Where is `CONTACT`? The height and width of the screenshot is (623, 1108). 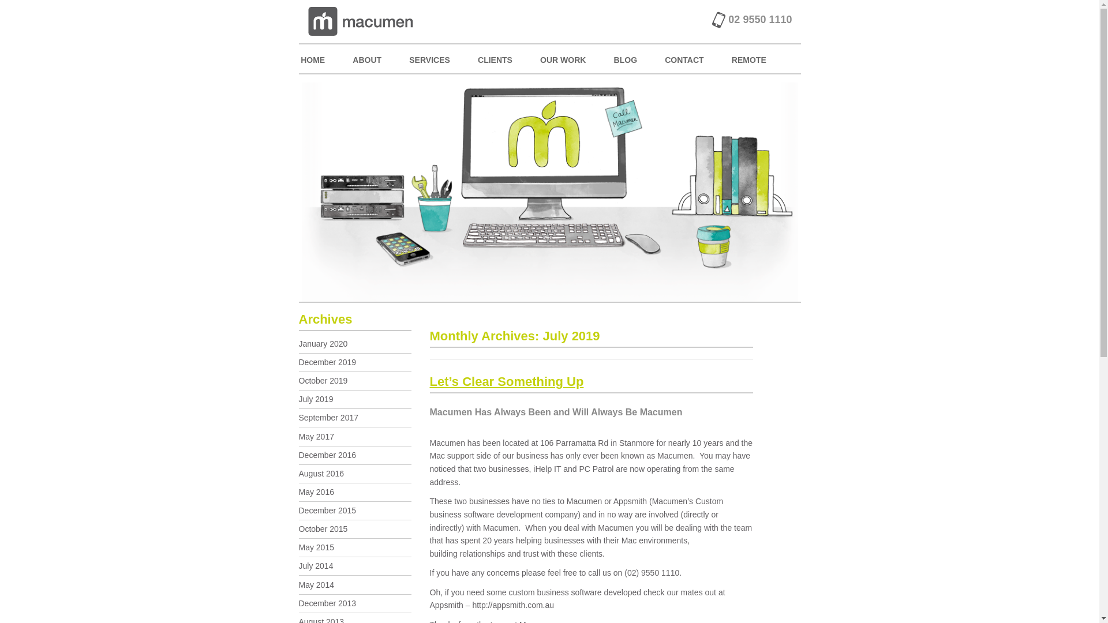 CONTACT is located at coordinates (684, 59).